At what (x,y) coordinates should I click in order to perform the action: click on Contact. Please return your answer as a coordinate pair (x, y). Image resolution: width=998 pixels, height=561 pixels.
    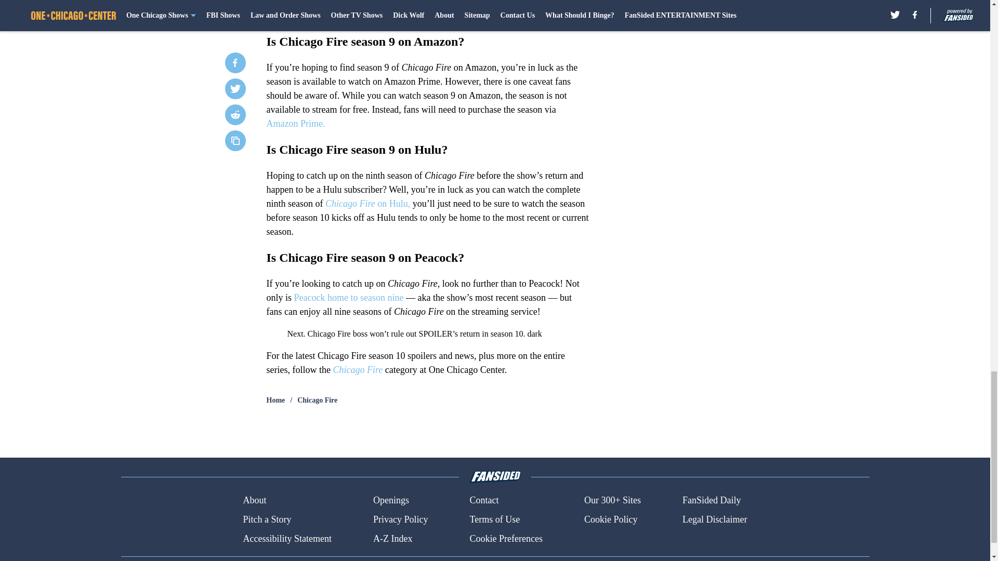
    Looking at the image, I should click on (483, 501).